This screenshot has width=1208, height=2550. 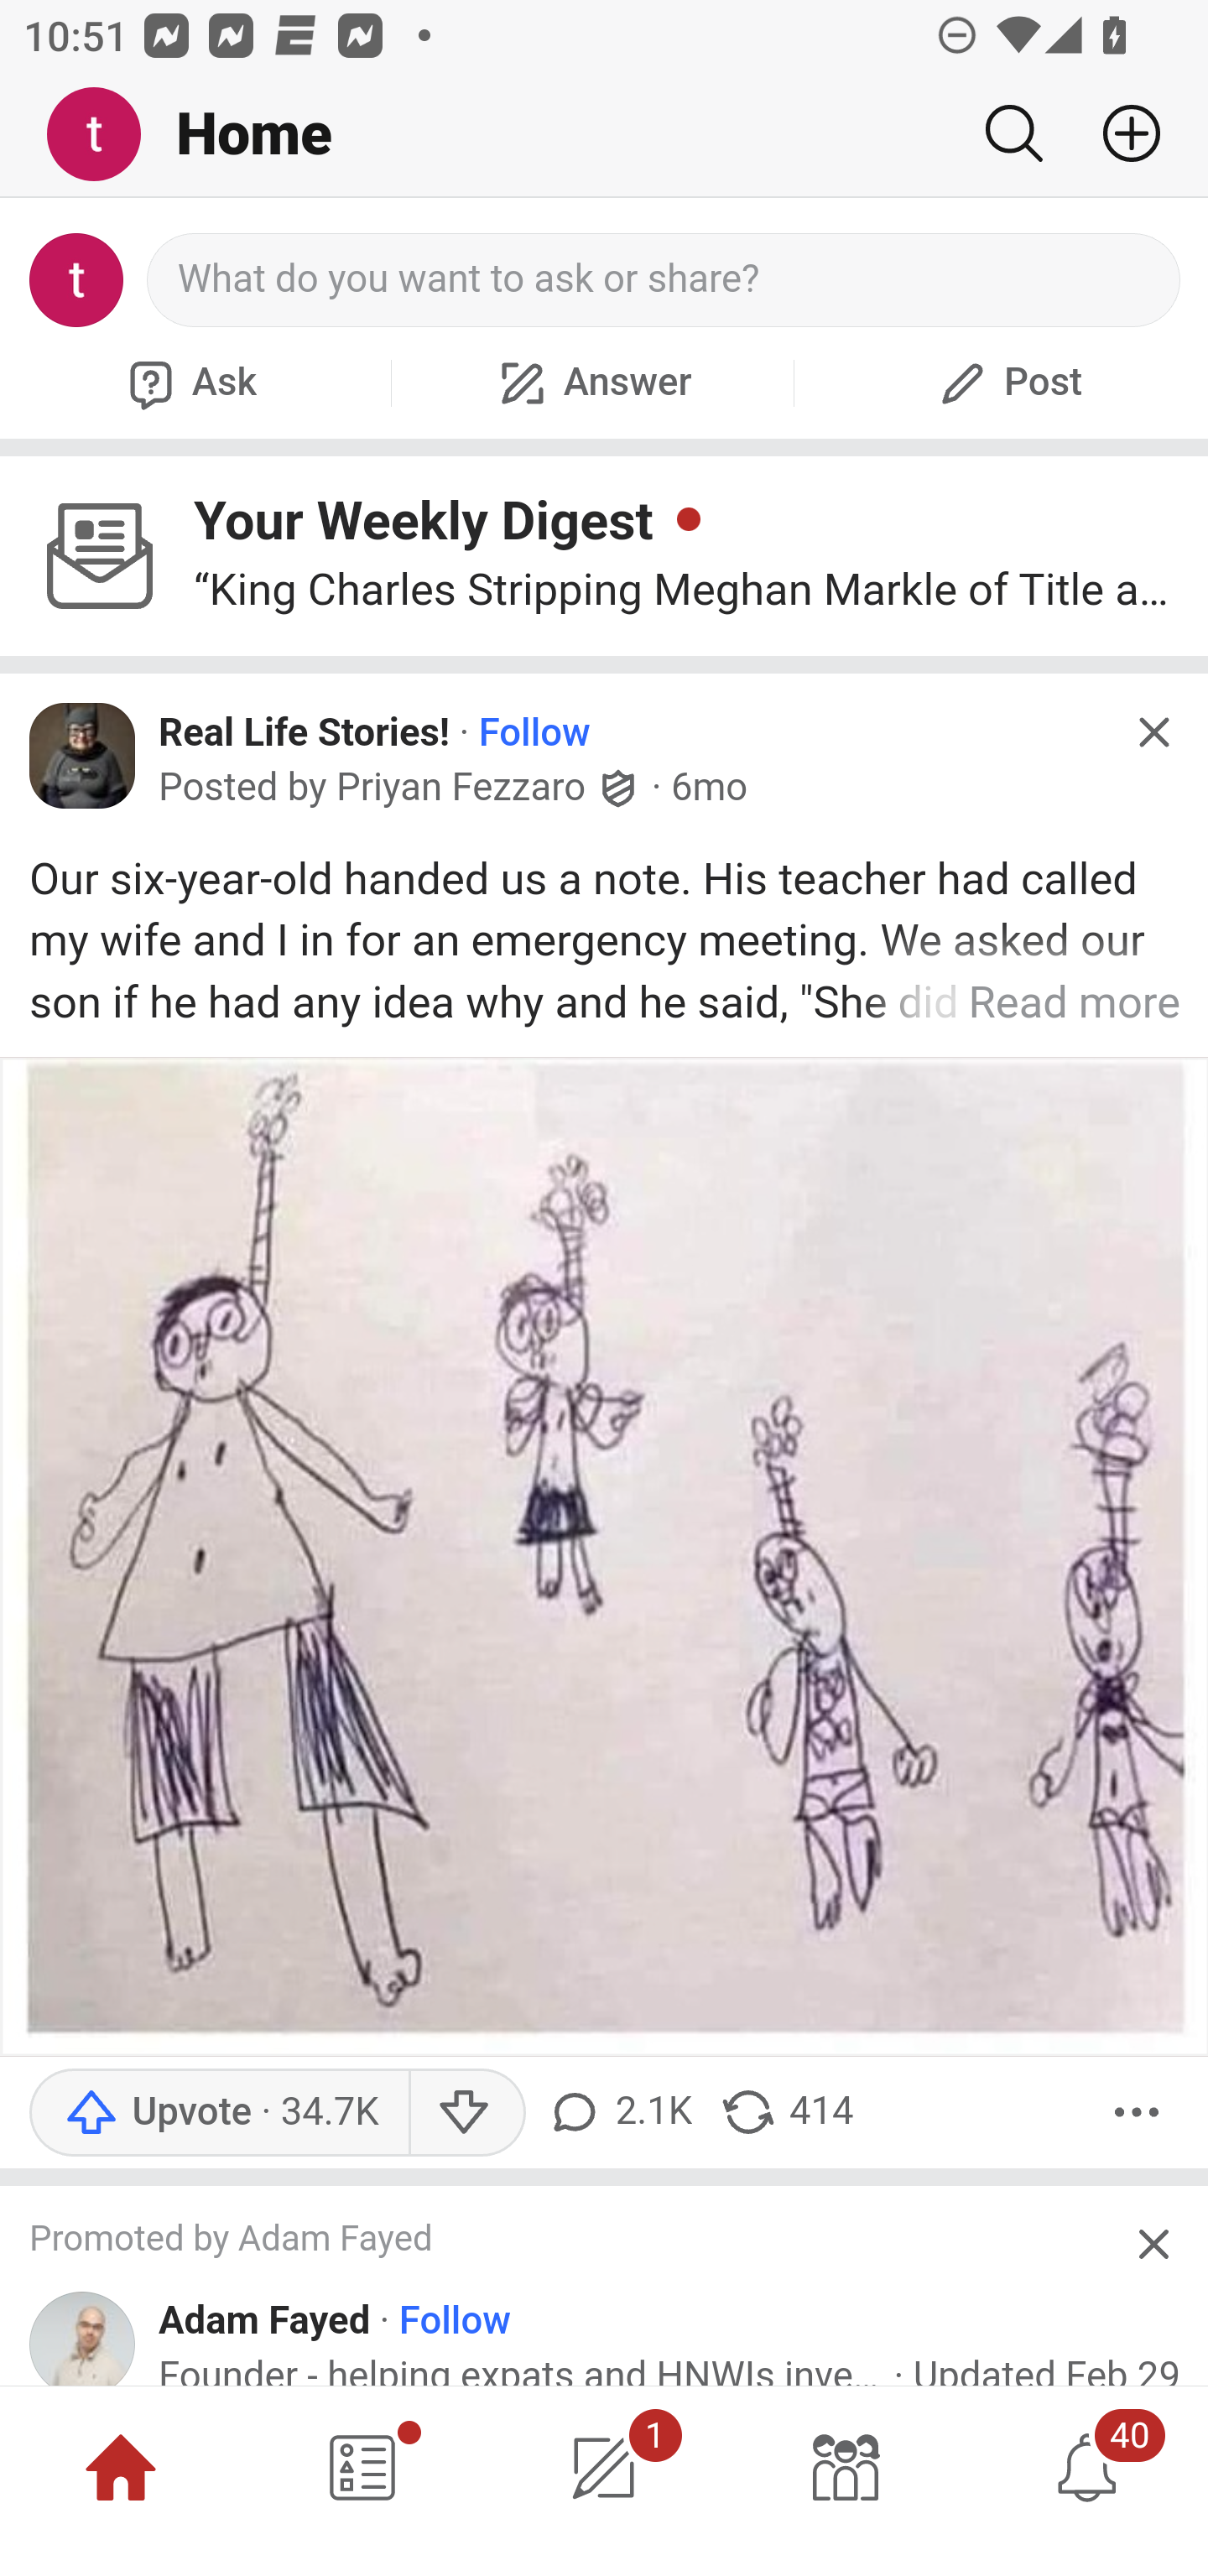 What do you see at coordinates (534, 734) in the screenshot?
I see `Follow` at bounding box center [534, 734].